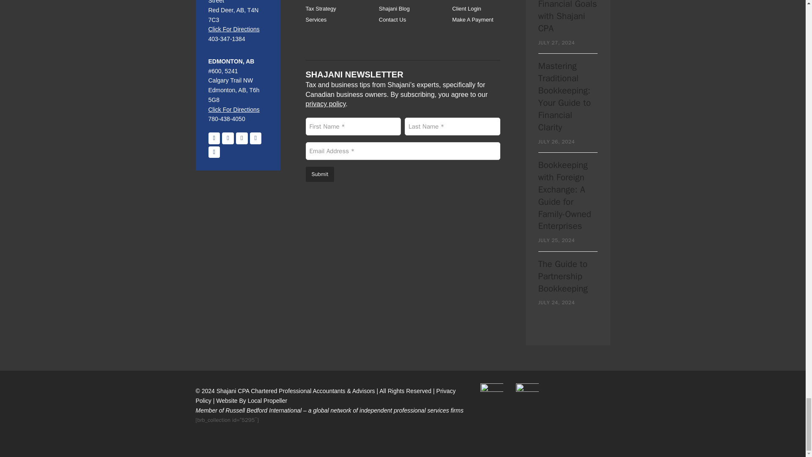 This screenshot has width=812, height=457. What do you see at coordinates (242, 138) in the screenshot?
I see `Twitter` at bounding box center [242, 138].